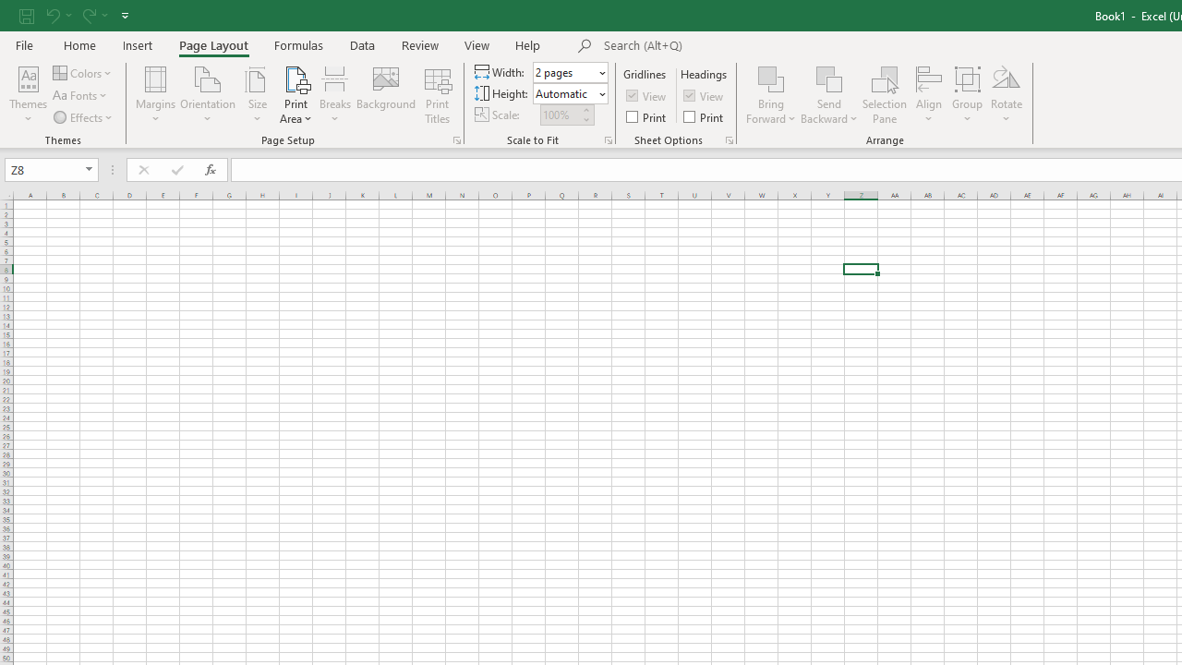 This screenshot has width=1182, height=665. What do you see at coordinates (571, 72) in the screenshot?
I see `Width` at bounding box center [571, 72].